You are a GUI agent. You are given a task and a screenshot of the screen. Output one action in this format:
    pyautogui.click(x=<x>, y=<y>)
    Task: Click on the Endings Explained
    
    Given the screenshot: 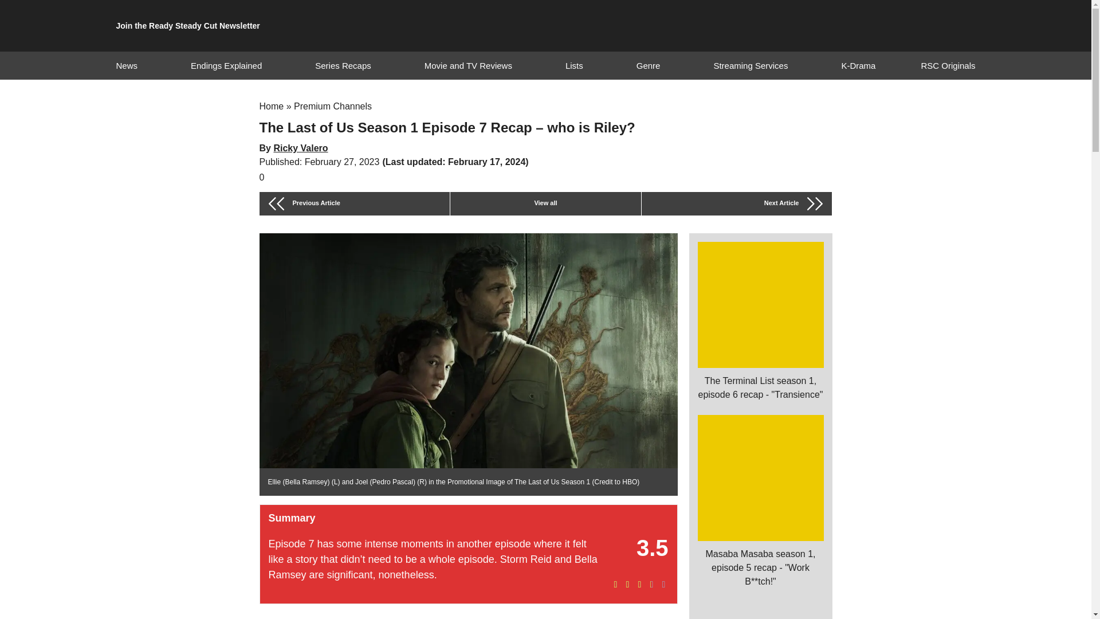 What is the action you would take?
    pyautogui.click(x=226, y=65)
    